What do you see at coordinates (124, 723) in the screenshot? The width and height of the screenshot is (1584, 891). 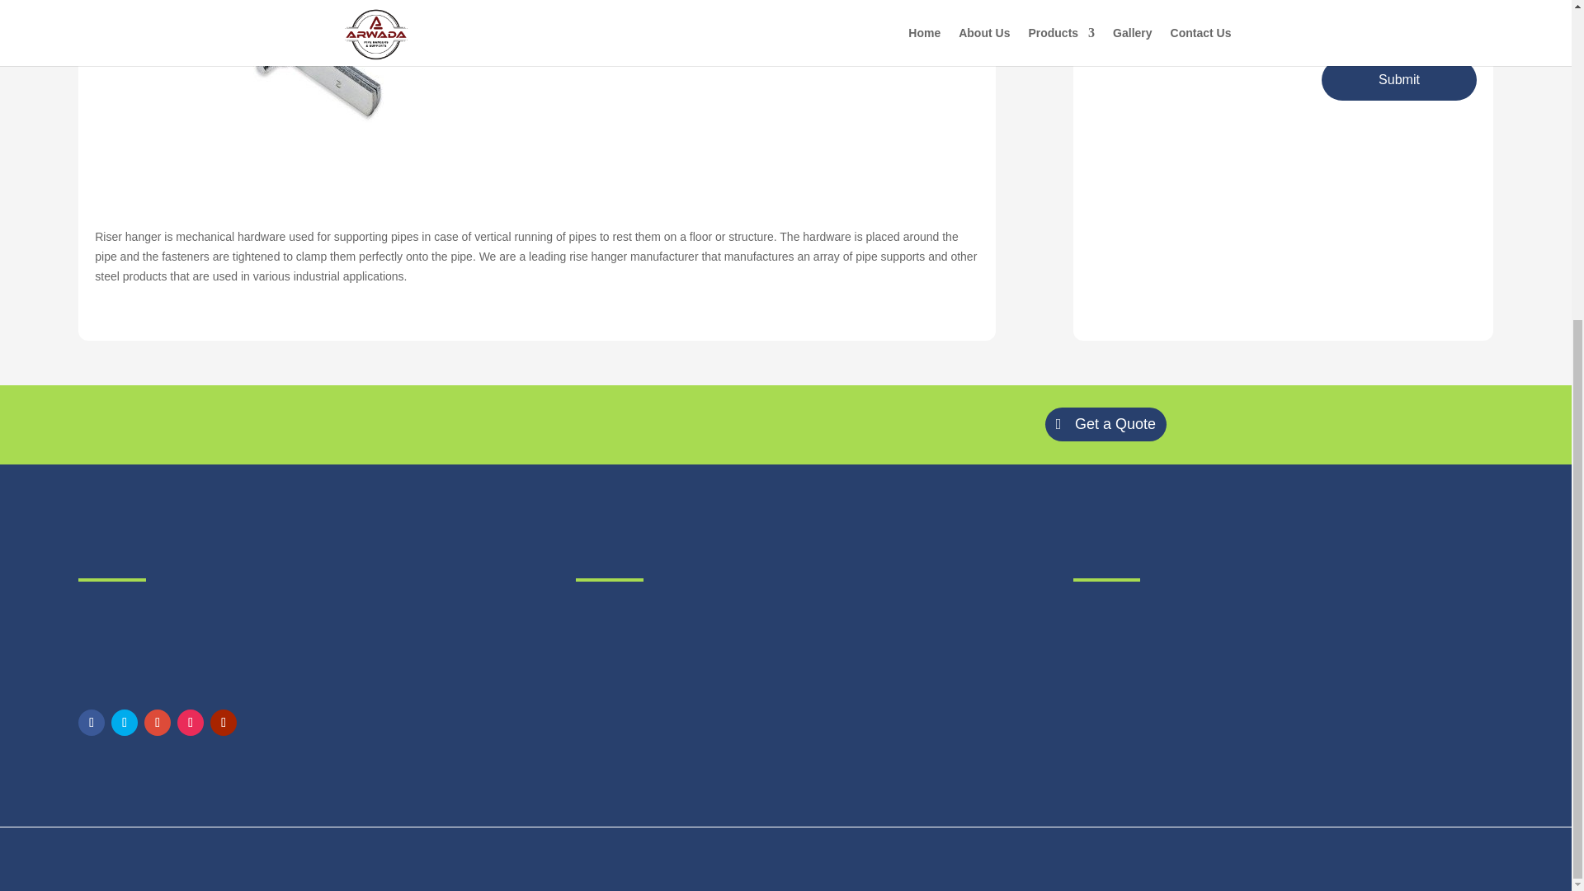 I see `Follow on Twitter` at bounding box center [124, 723].